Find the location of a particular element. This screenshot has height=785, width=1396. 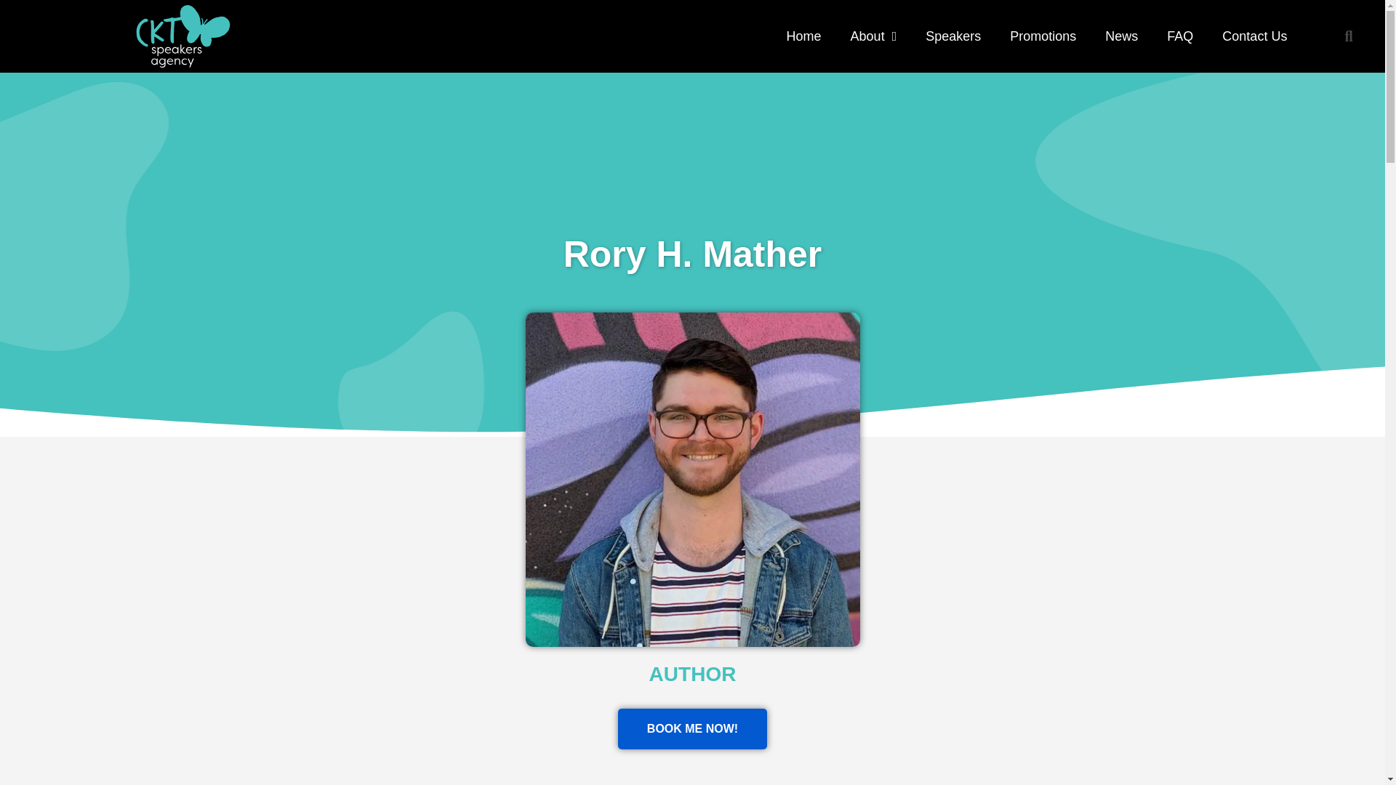

Promotions is located at coordinates (1043, 36).